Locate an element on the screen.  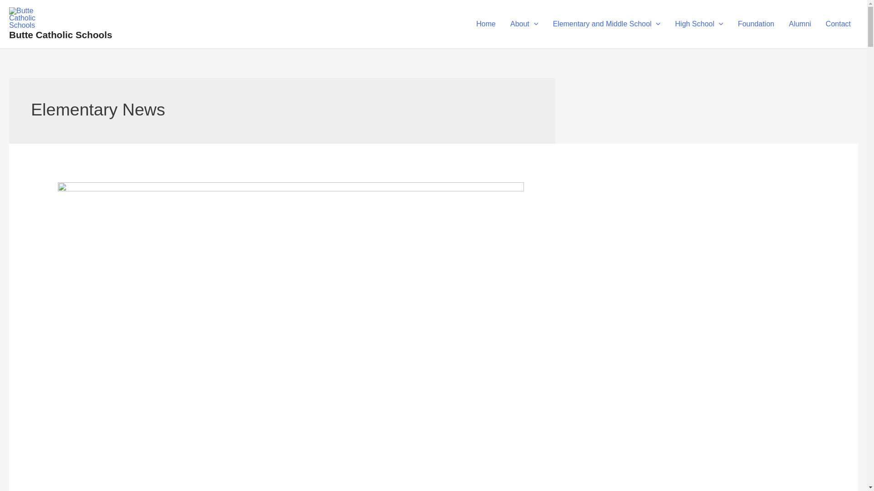
Alumni is located at coordinates (799, 24).